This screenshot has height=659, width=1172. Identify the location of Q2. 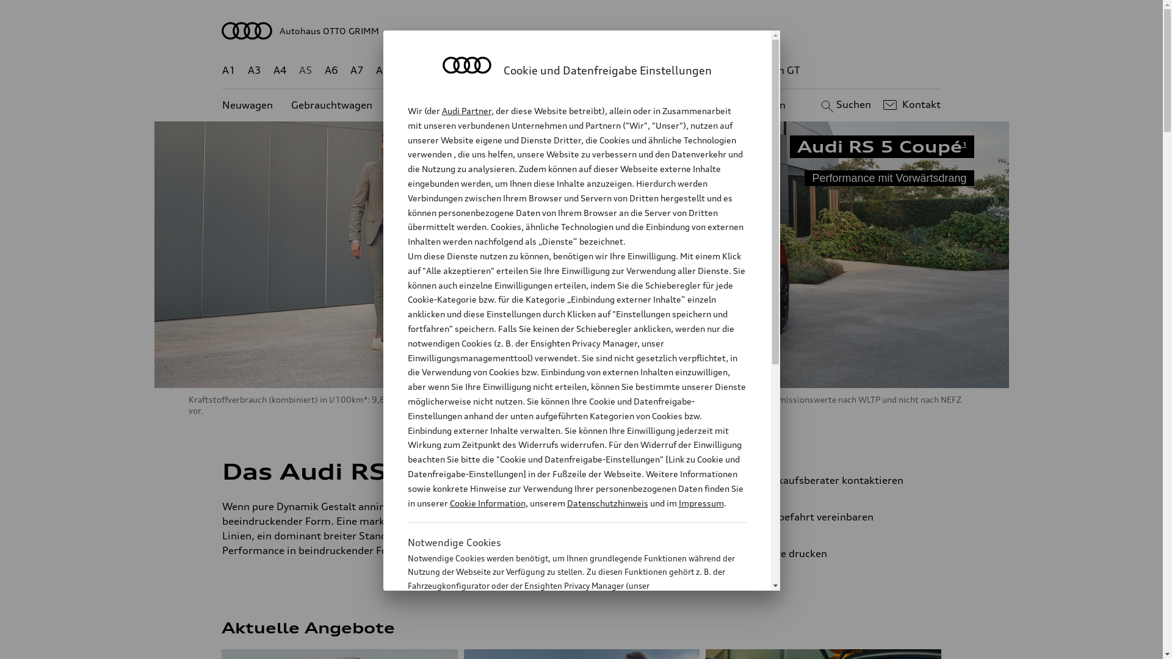
(409, 71).